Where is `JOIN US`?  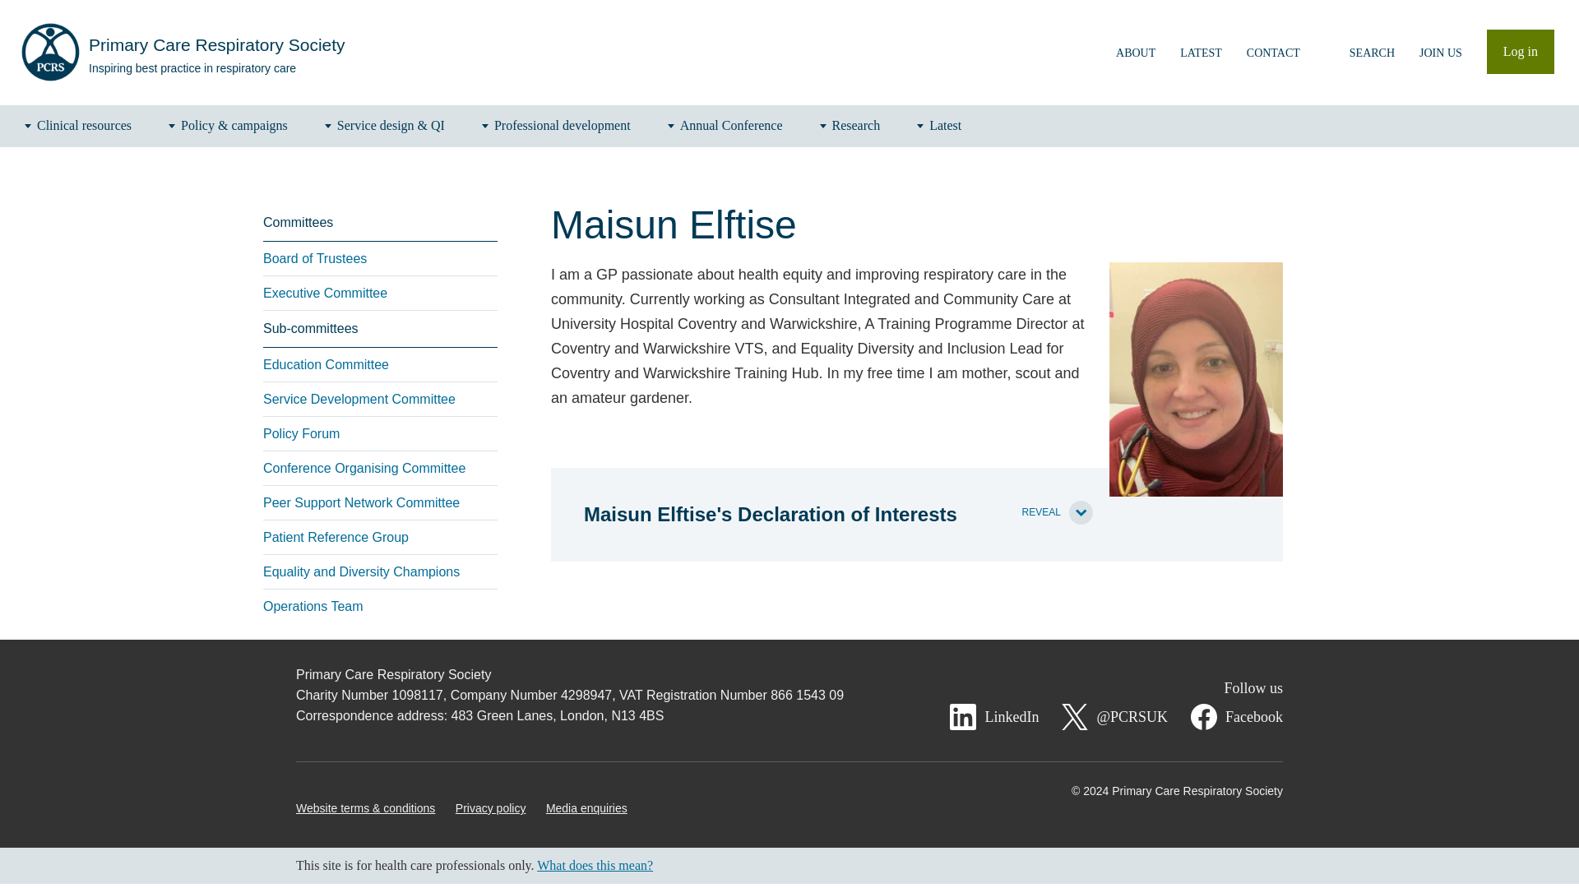 JOIN US is located at coordinates (1441, 52).